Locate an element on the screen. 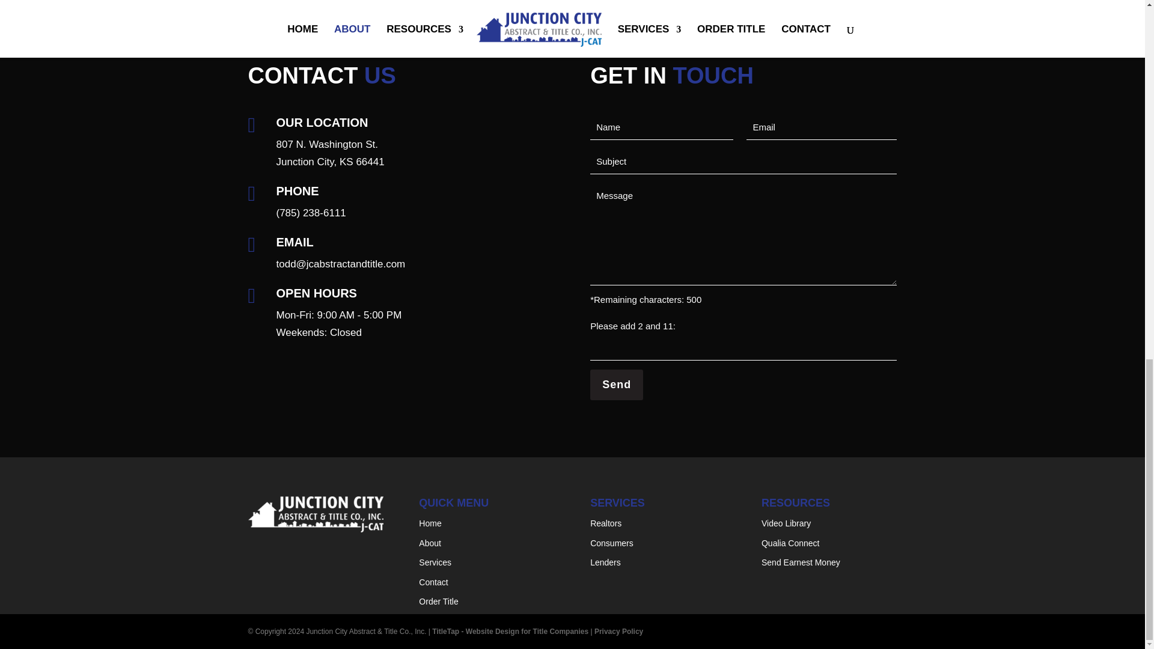 This screenshot has height=649, width=1154. Consumers is located at coordinates (612, 543).